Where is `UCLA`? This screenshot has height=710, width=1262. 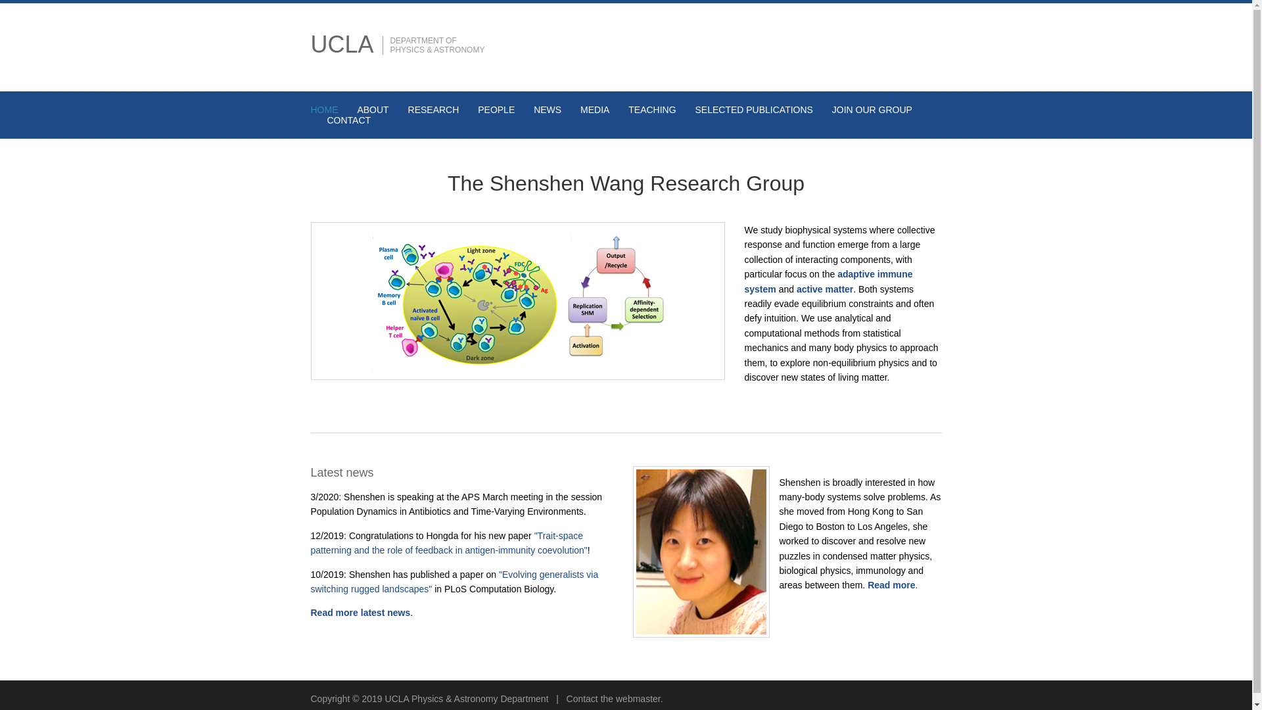 UCLA is located at coordinates (342, 44).